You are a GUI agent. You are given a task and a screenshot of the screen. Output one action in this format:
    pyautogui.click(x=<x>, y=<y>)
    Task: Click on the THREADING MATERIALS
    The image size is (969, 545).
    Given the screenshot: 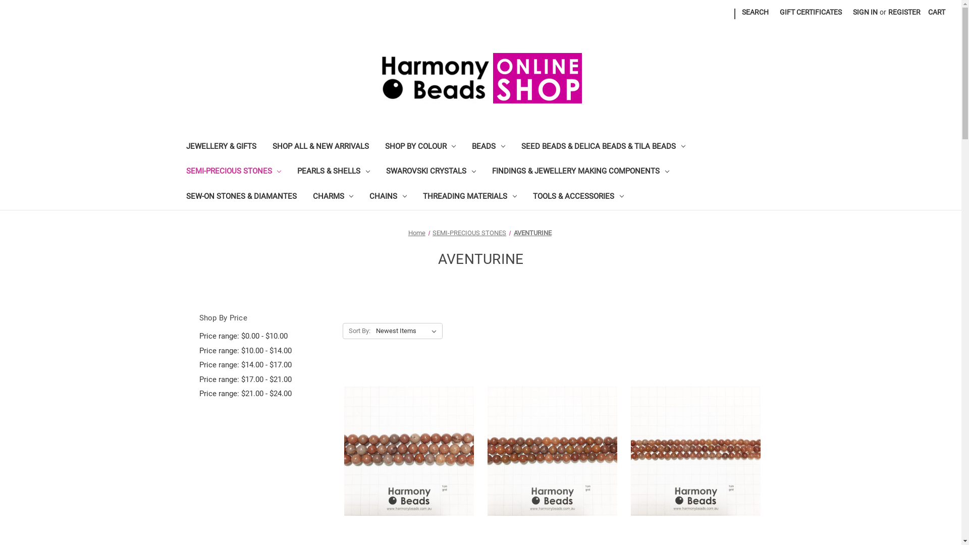 What is the action you would take?
    pyautogui.click(x=470, y=198)
    